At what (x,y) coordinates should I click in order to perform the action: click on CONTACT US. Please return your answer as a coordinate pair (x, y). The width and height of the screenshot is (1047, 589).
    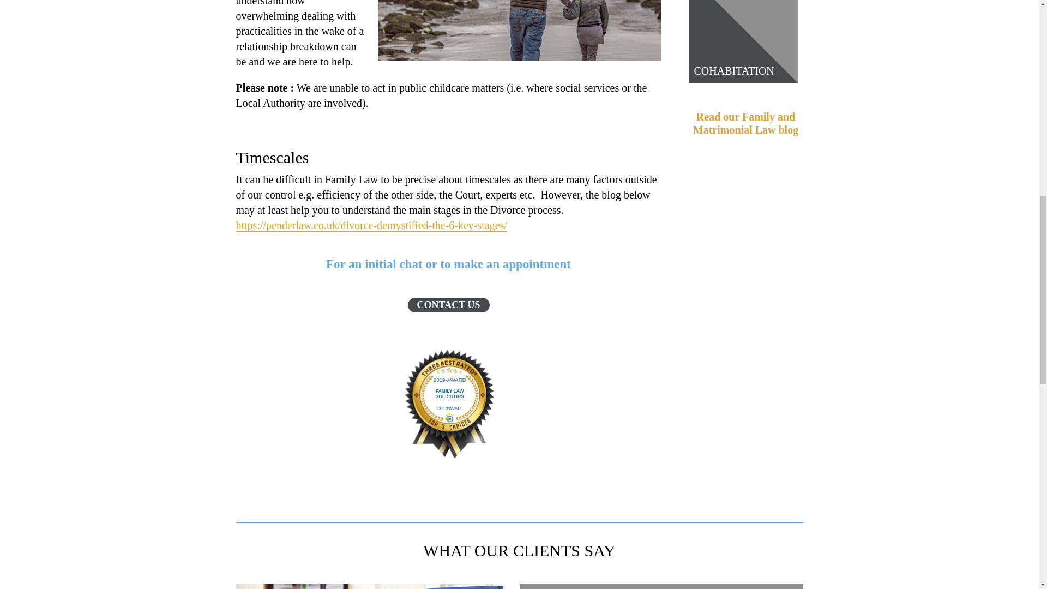
    Looking at the image, I should click on (448, 304).